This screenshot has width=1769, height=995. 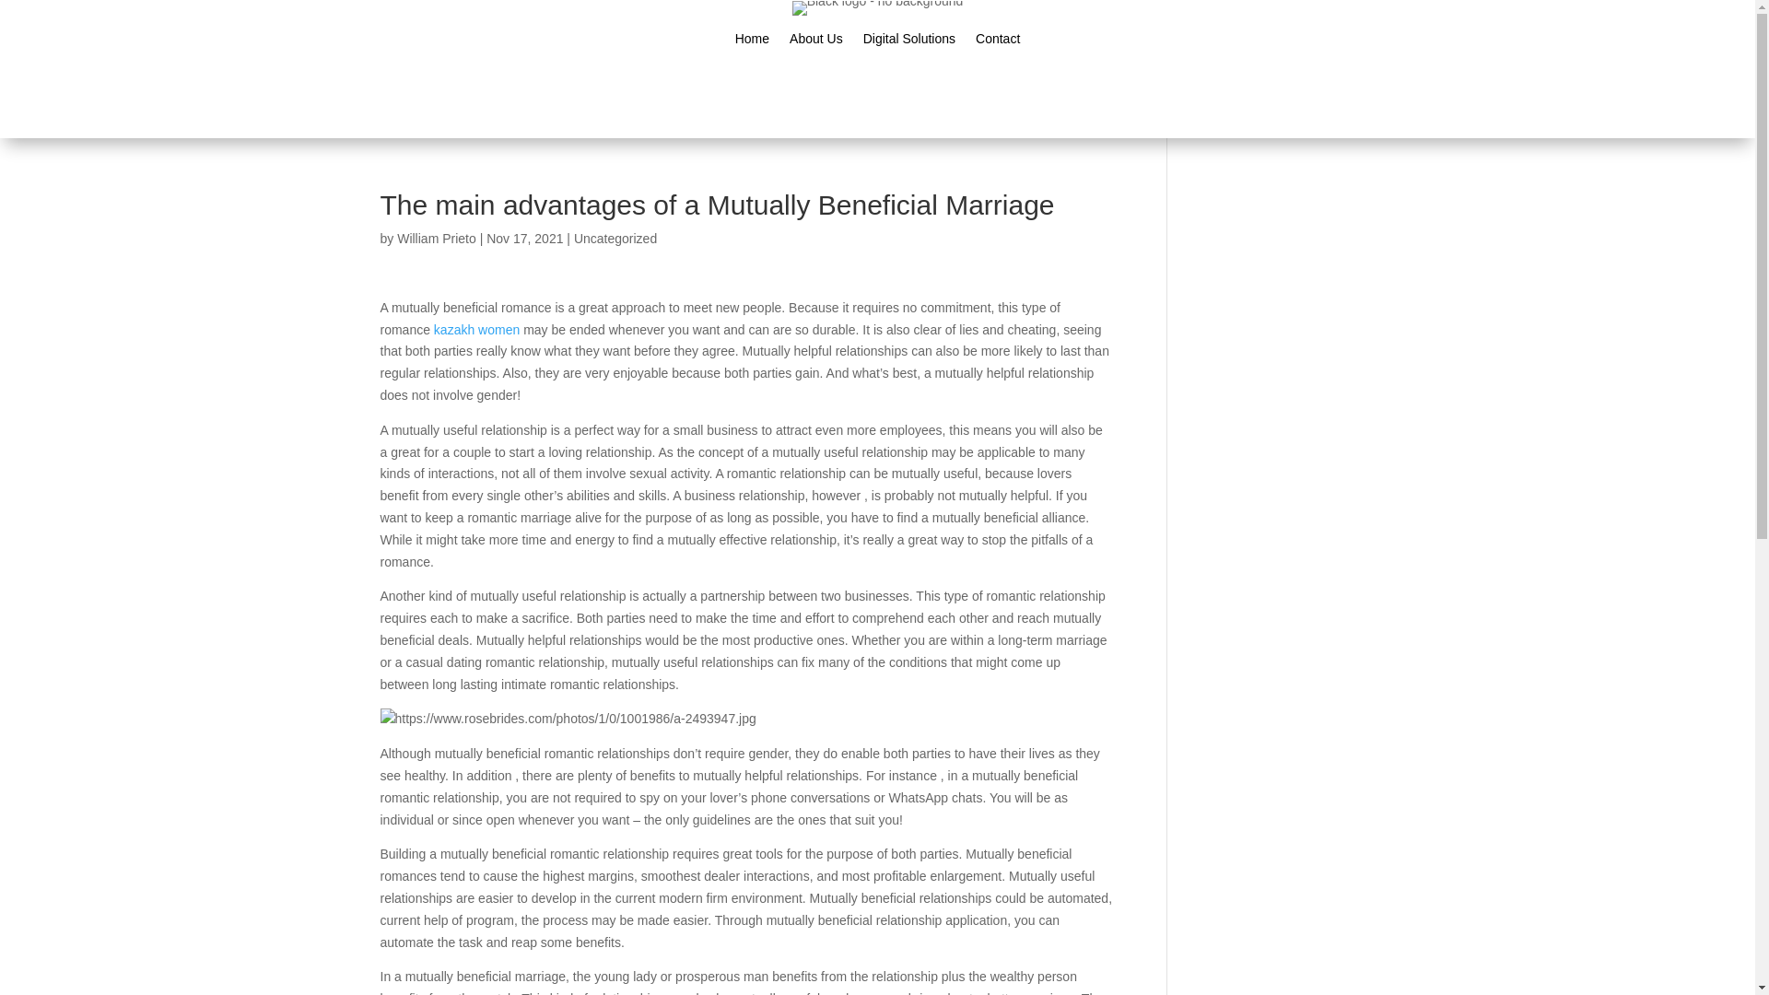 I want to click on kazakh women, so click(x=476, y=330).